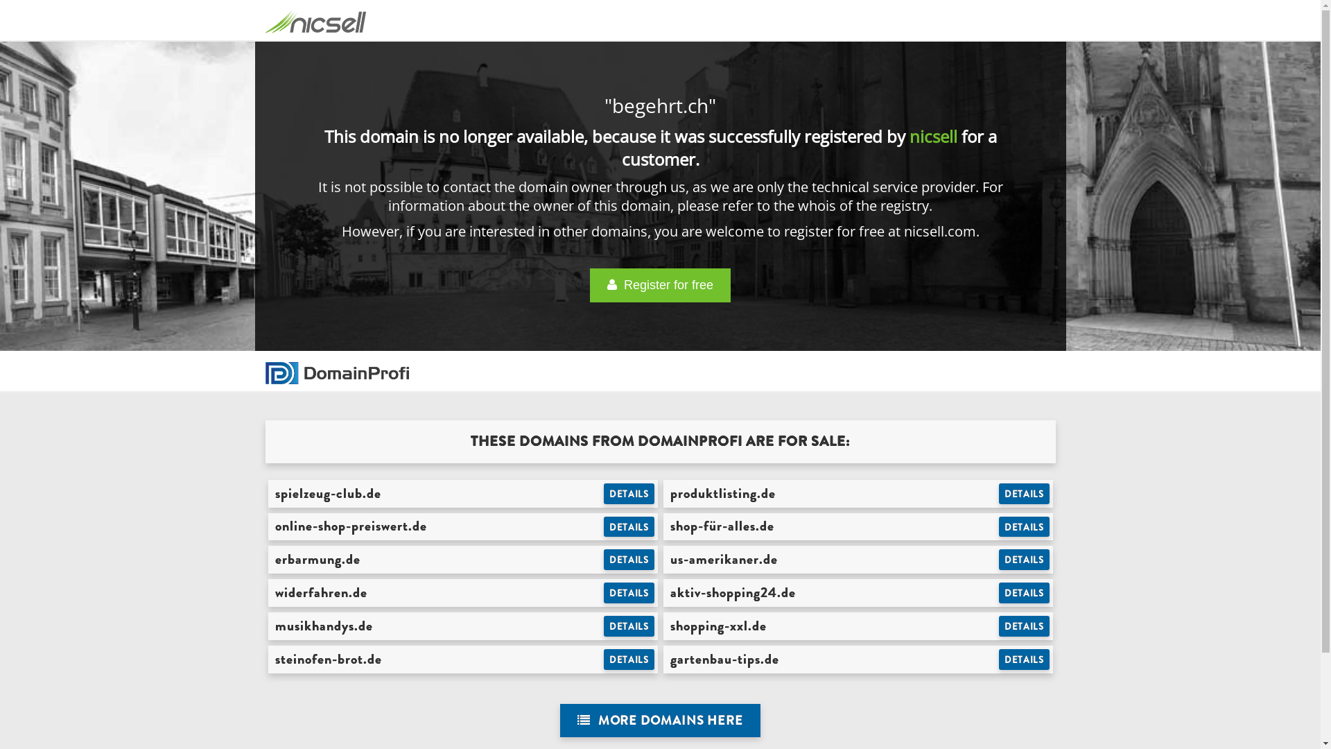 The image size is (1331, 749). Describe the element at coordinates (1025, 494) in the screenshot. I see `DETAILS` at that location.